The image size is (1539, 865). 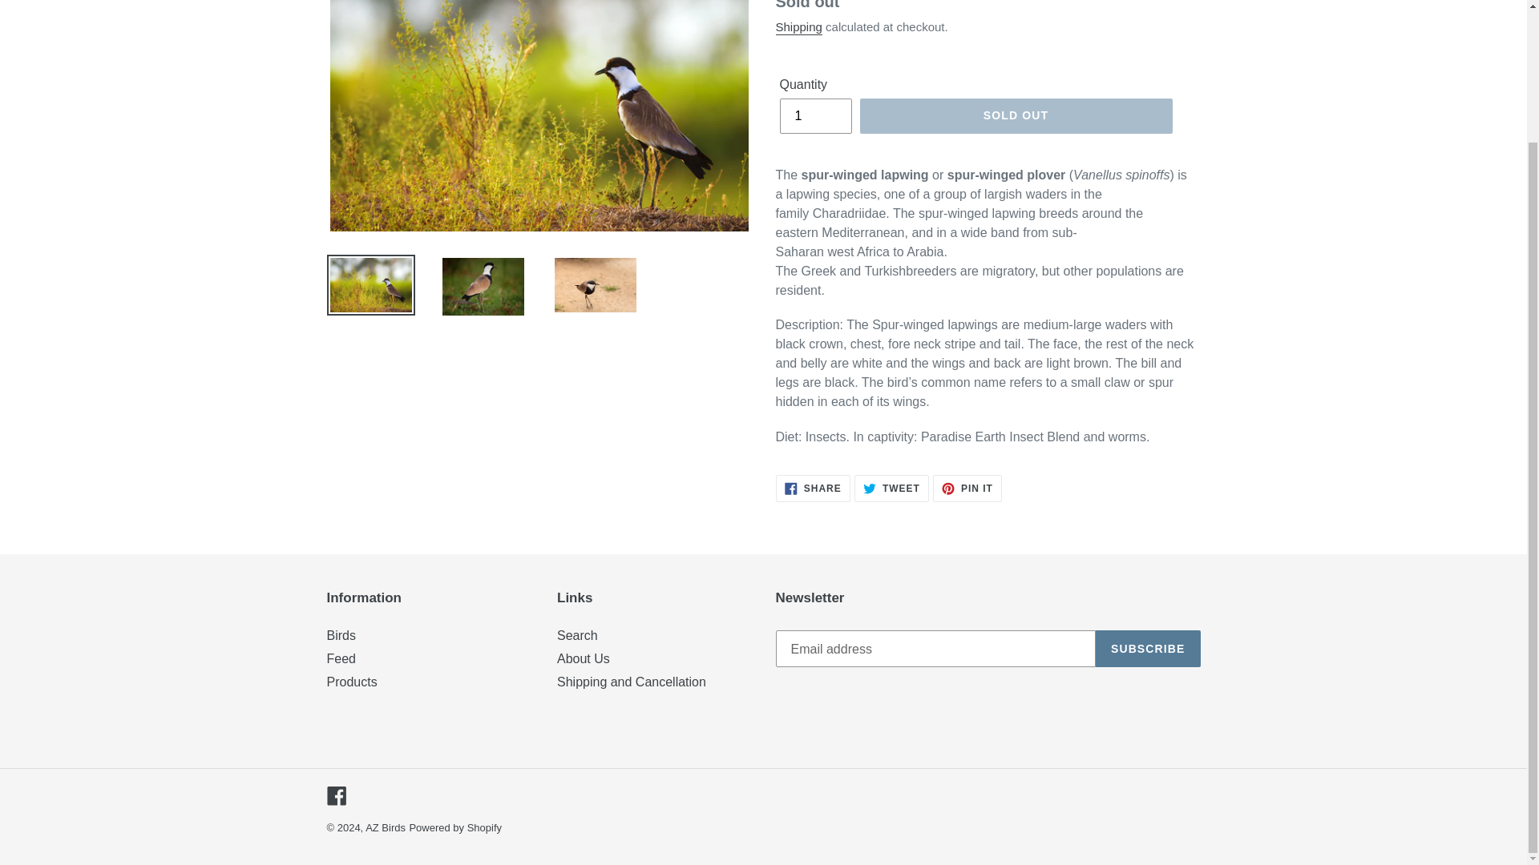 What do you see at coordinates (814, 116) in the screenshot?
I see `1` at bounding box center [814, 116].